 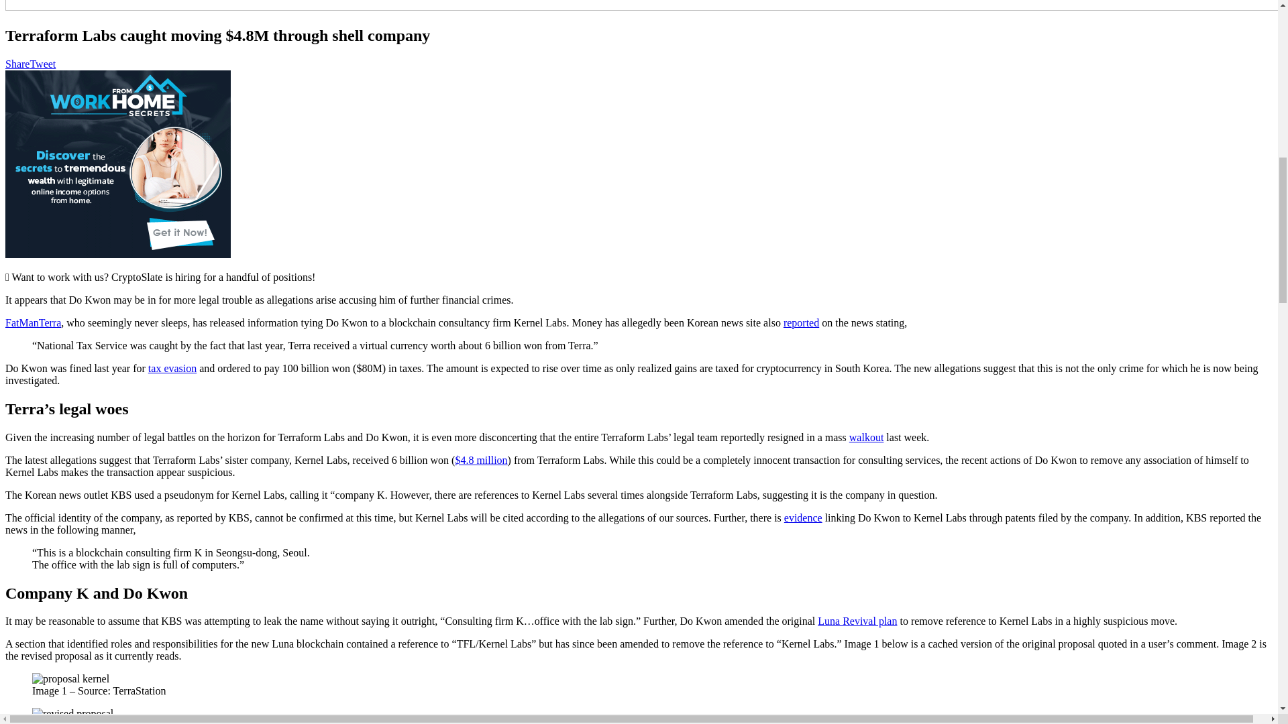 I want to click on FatManTerra, so click(x=32, y=323).